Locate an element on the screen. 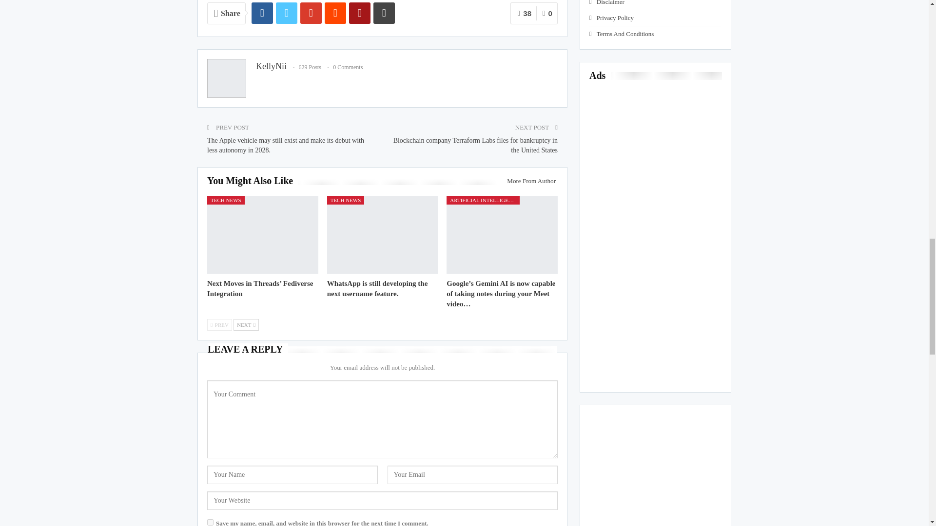 Image resolution: width=936 pixels, height=526 pixels. WhatsApp is still developing the next username feature. is located at coordinates (377, 288).